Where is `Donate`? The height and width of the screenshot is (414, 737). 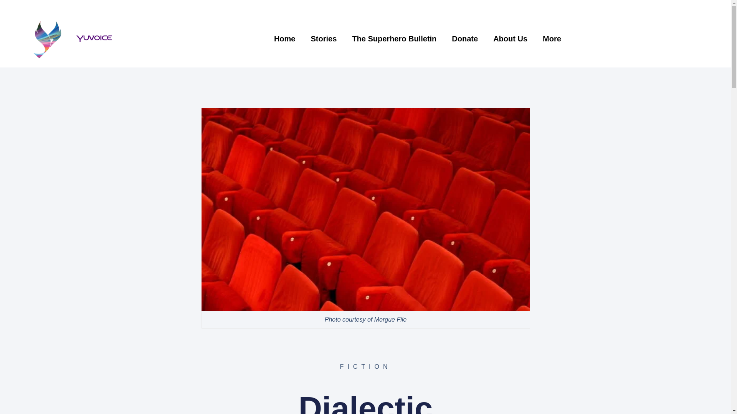
Donate is located at coordinates (465, 38).